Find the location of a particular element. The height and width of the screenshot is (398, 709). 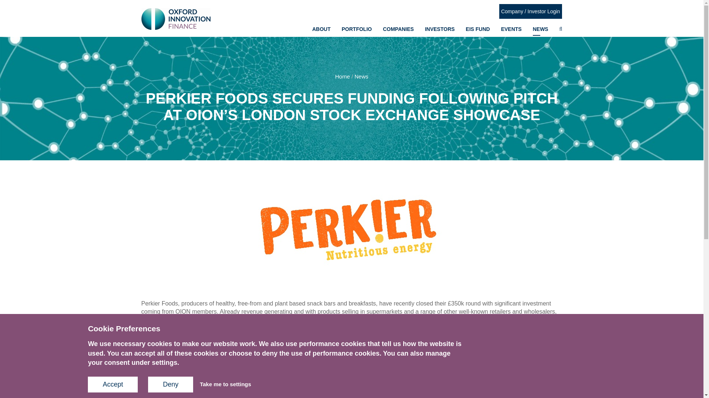

Search is located at coordinates (517, 48).